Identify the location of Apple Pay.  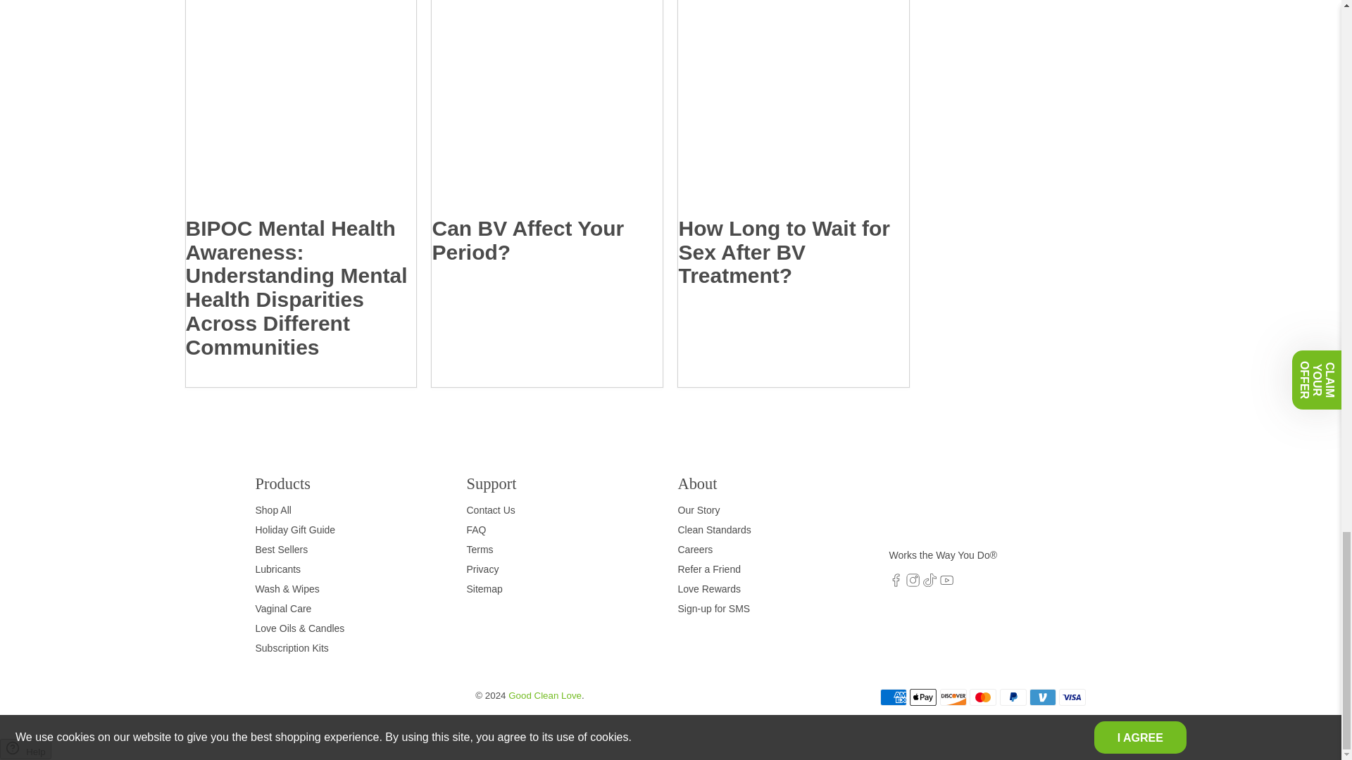
(923, 697).